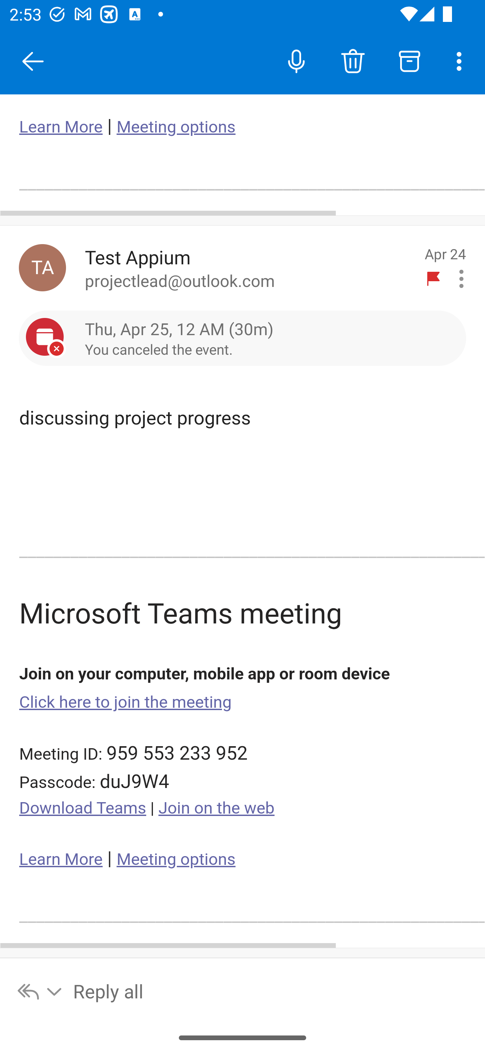 This screenshot has width=485, height=1052. What do you see at coordinates (461, 61) in the screenshot?
I see `More options` at bounding box center [461, 61].